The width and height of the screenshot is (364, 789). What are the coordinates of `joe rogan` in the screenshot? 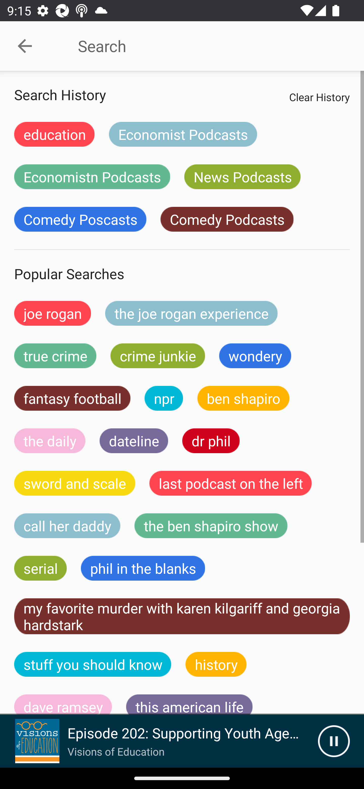 It's located at (53, 313).